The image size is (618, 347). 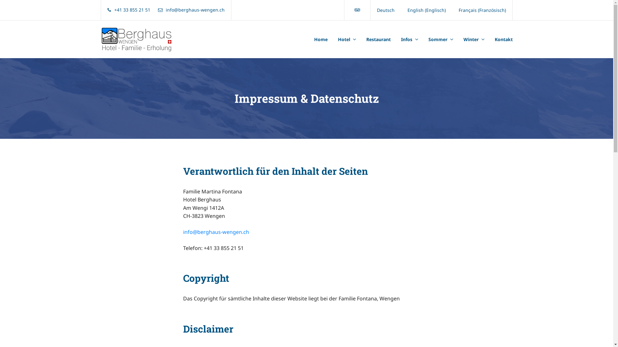 What do you see at coordinates (216, 232) in the screenshot?
I see `info@berghaus-wengen.ch` at bounding box center [216, 232].